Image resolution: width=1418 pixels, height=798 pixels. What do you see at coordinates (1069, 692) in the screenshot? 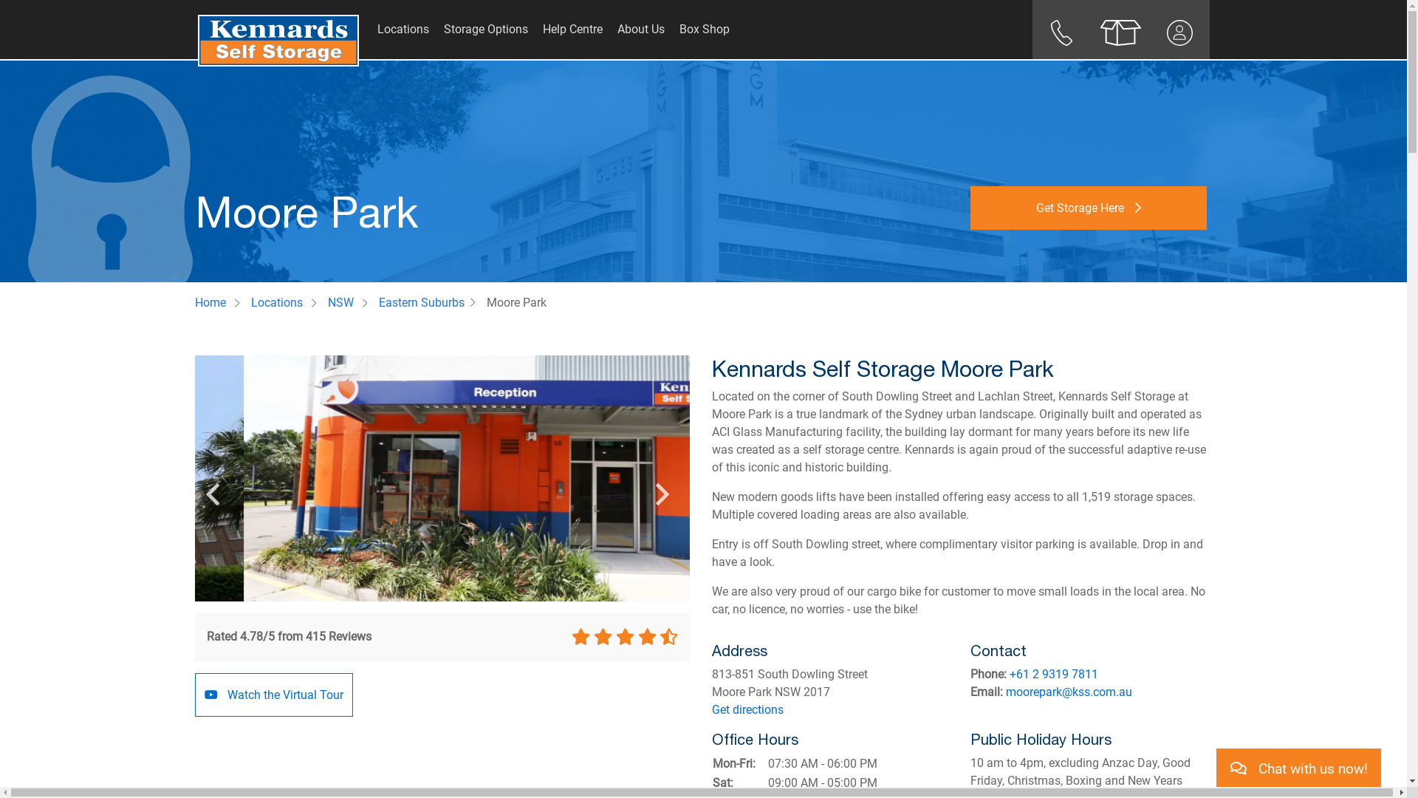
I see `moorepark@kss.com.au` at bounding box center [1069, 692].